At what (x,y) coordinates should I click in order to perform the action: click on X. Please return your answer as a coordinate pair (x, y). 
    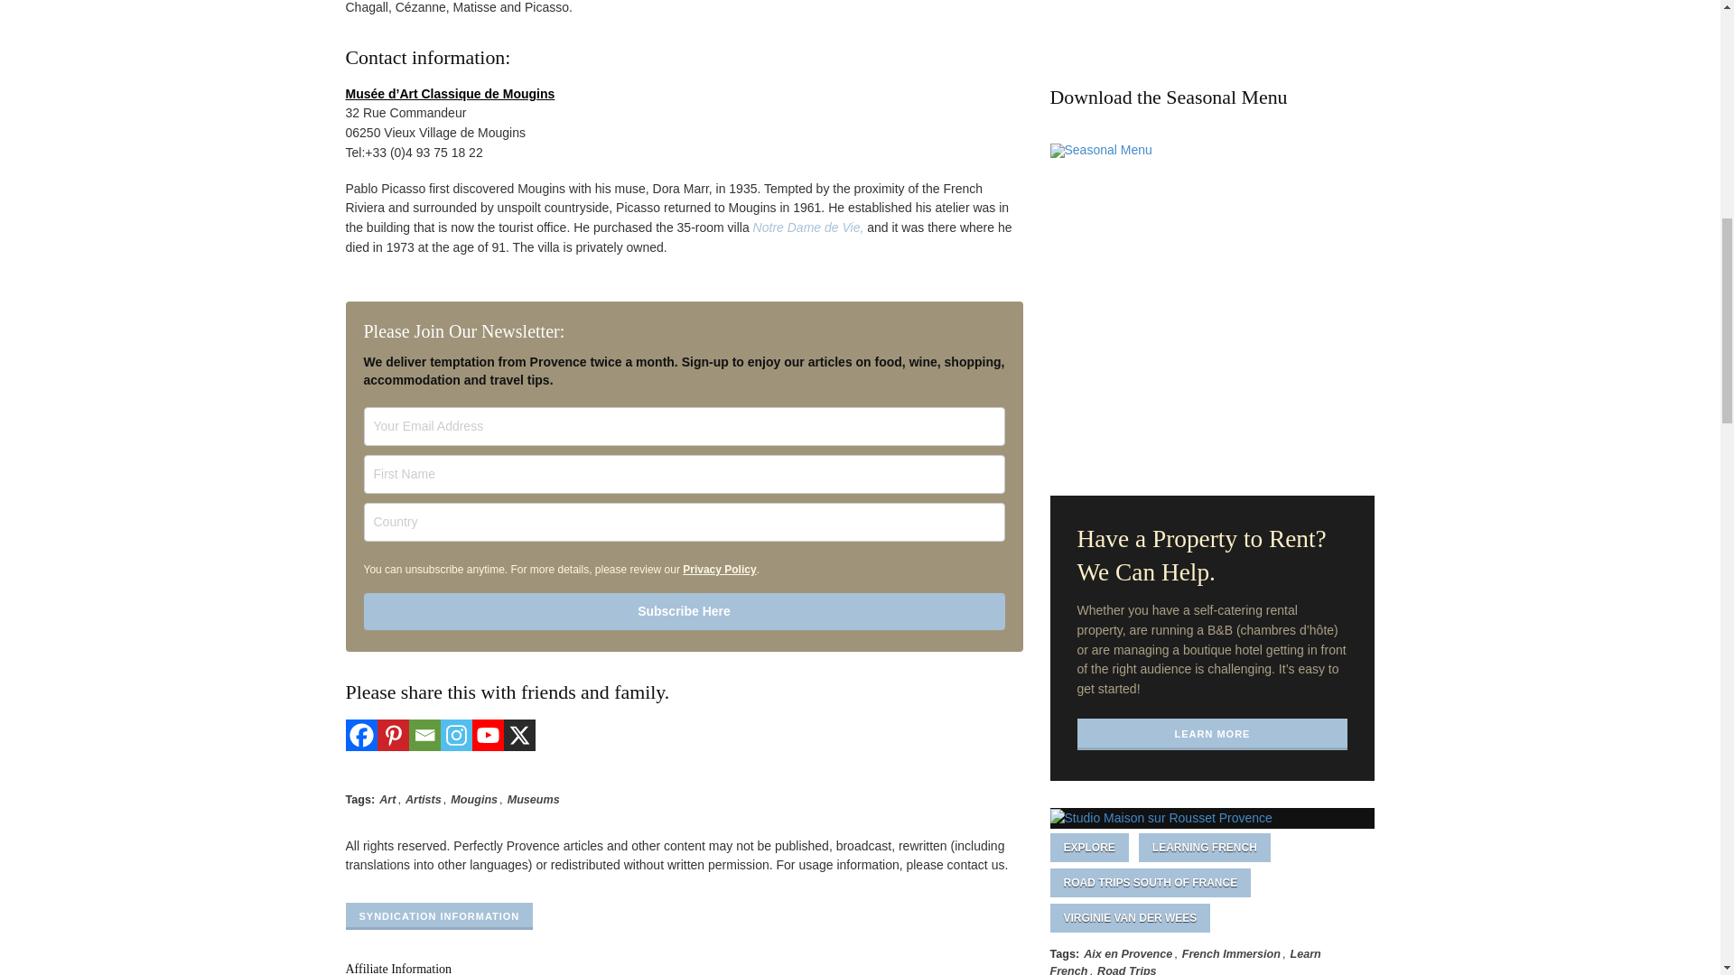
    Looking at the image, I should click on (520, 735).